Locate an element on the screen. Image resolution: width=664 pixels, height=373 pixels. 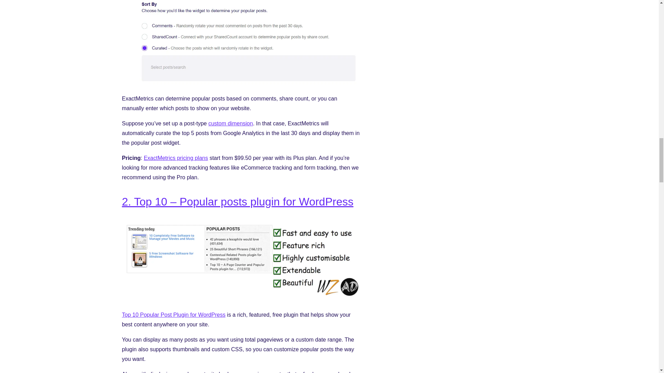
custom dimension is located at coordinates (230, 123).